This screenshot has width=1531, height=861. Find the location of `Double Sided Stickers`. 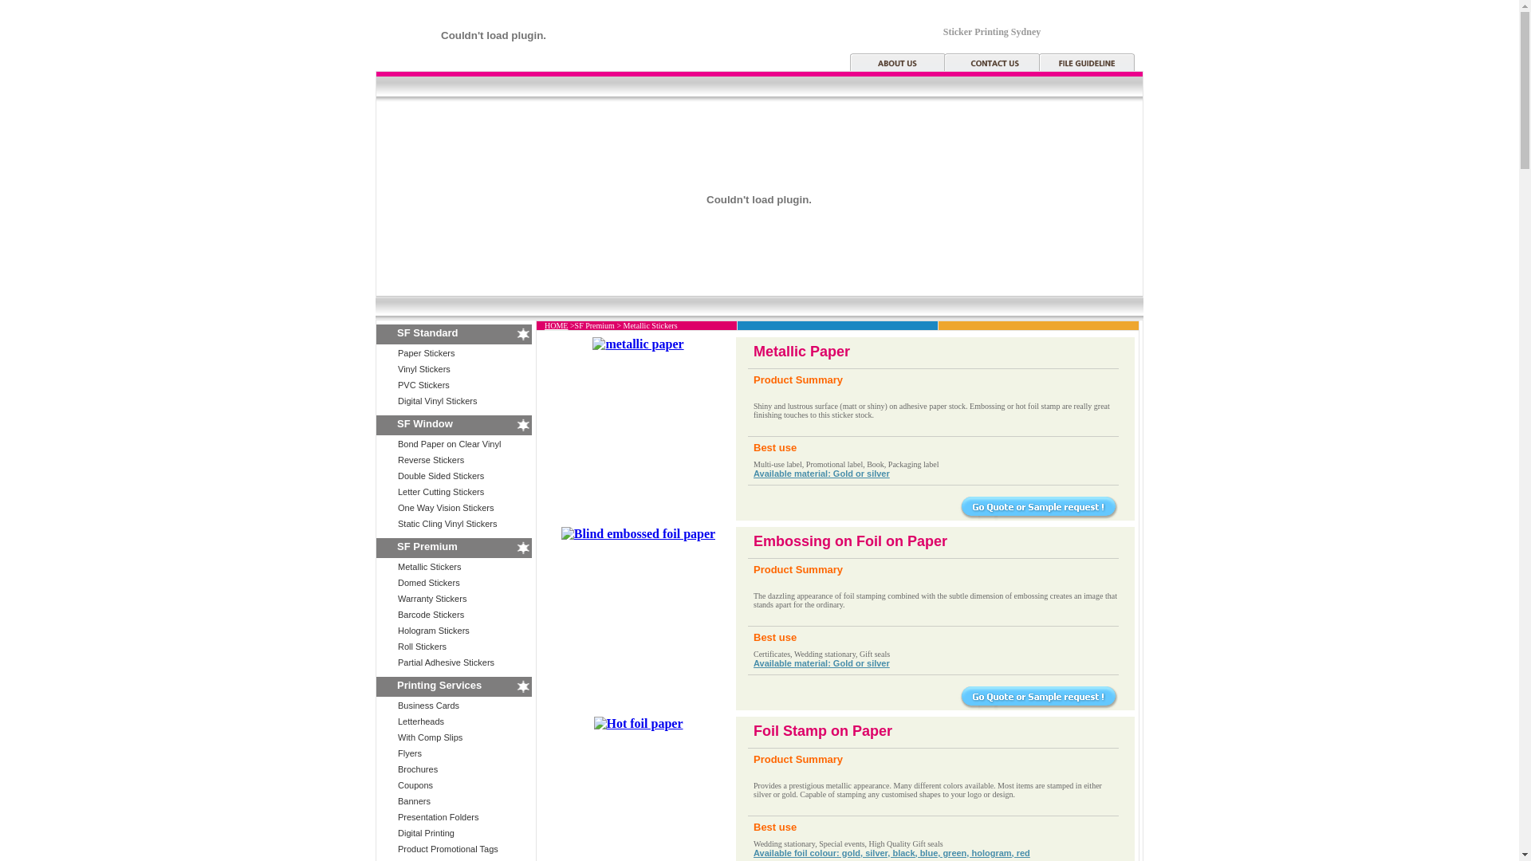

Double Sided Stickers is located at coordinates (441, 476).